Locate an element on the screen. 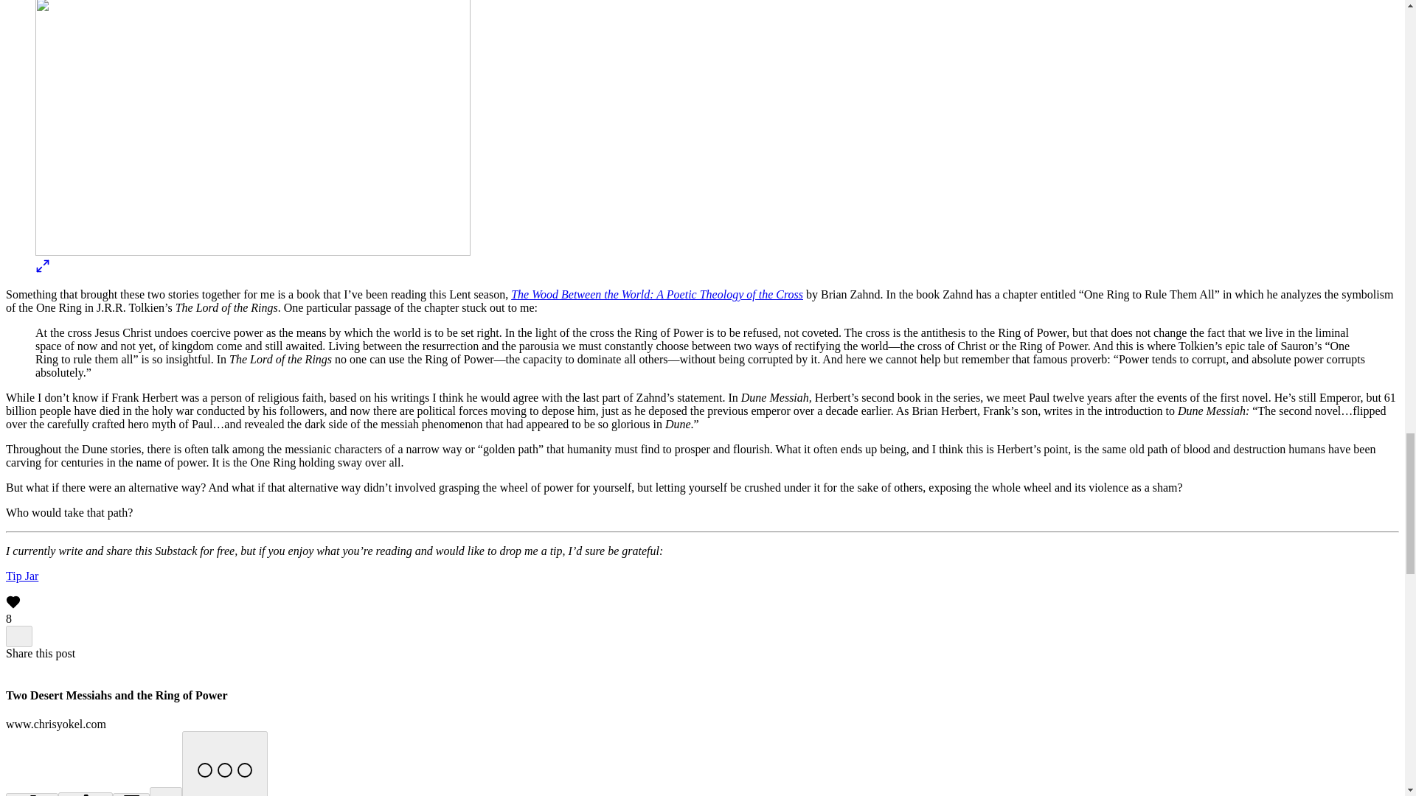 This screenshot has height=796, width=1416. Email is located at coordinates (131, 795).